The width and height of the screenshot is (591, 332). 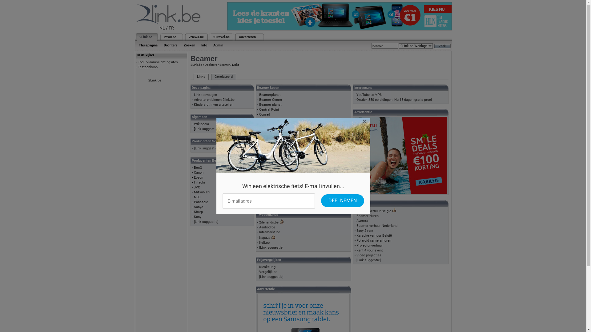 What do you see at coordinates (218, 45) in the screenshot?
I see `Admin` at bounding box center [218, 45].